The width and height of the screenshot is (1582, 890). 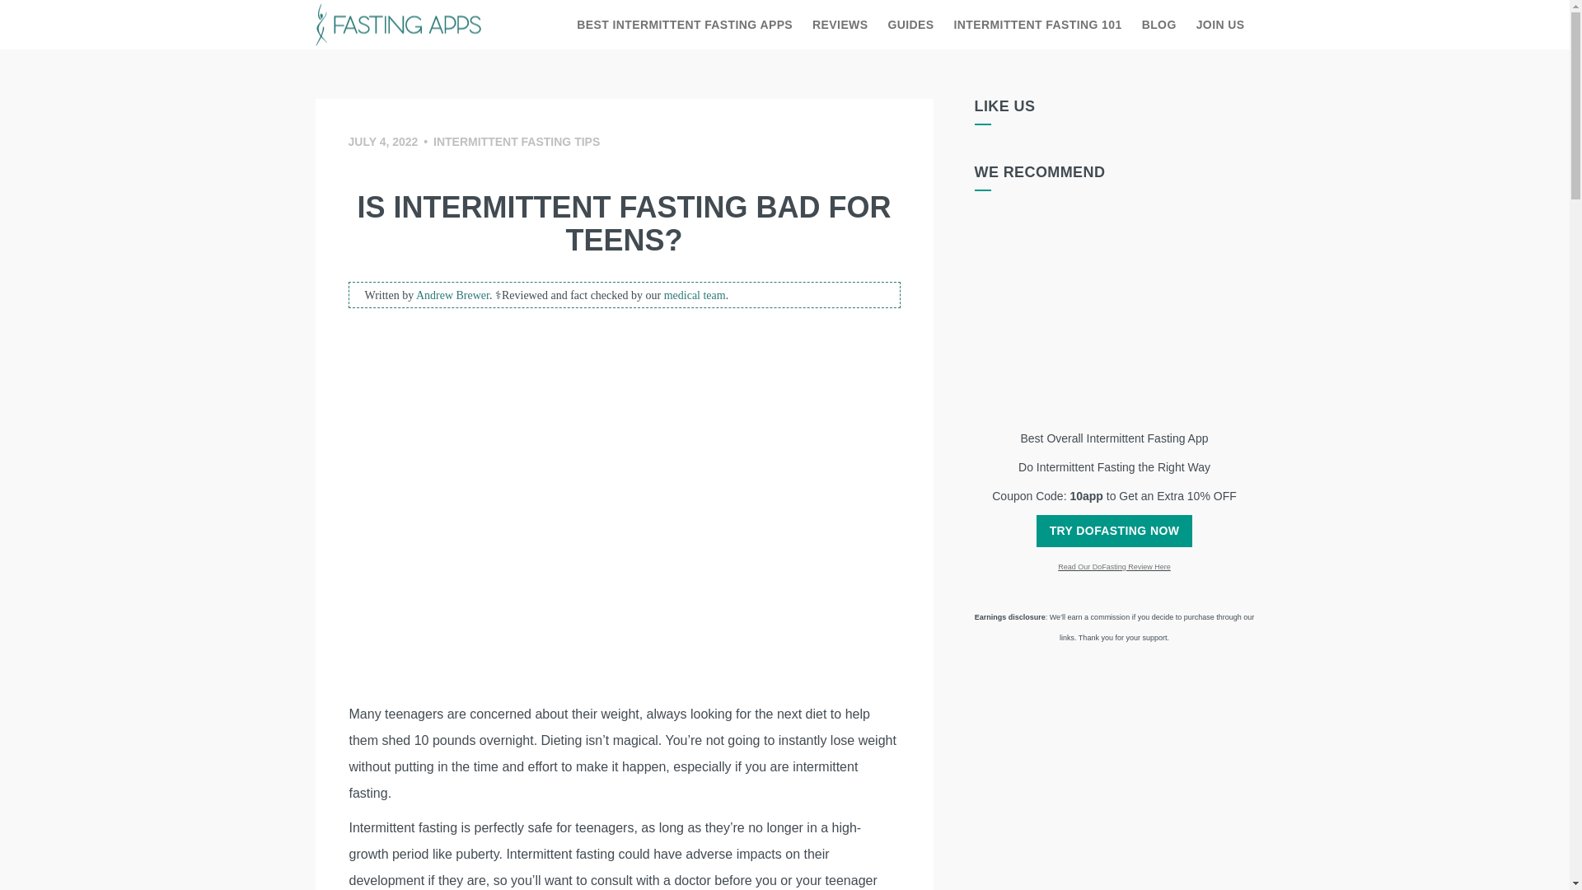 I want to click on REVIEWS, so click(x=840, y=25).